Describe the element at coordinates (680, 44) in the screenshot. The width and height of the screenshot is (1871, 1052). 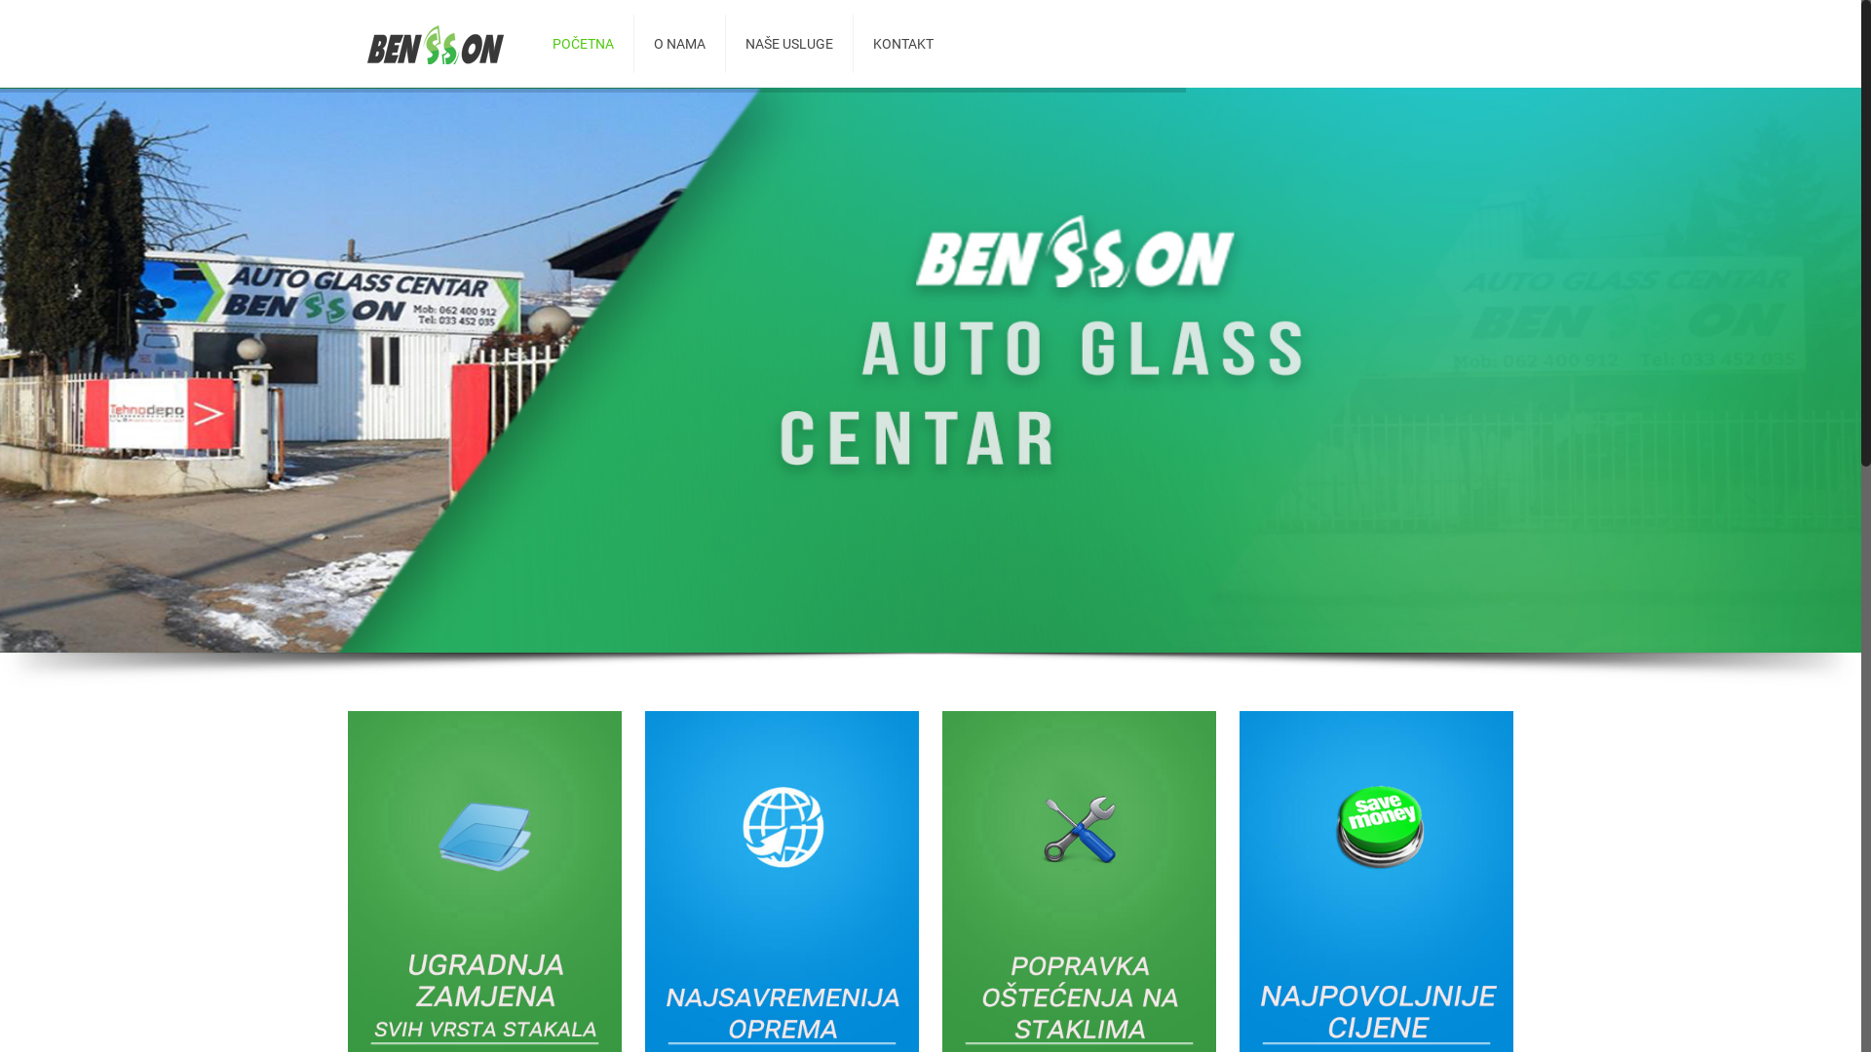
I see `O NAMA` at that location.